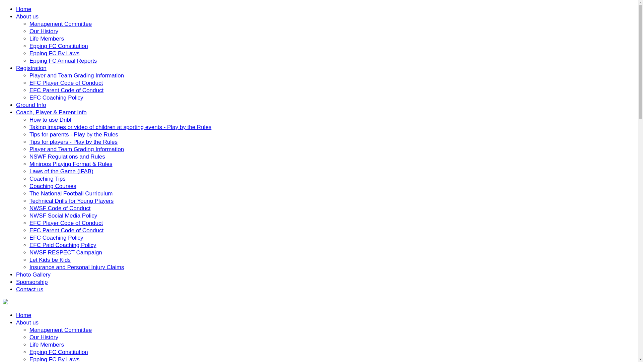  What do you see at coordinates (27, 17) in the screenshot?
I see `About us` at bounding box center [27, 17].